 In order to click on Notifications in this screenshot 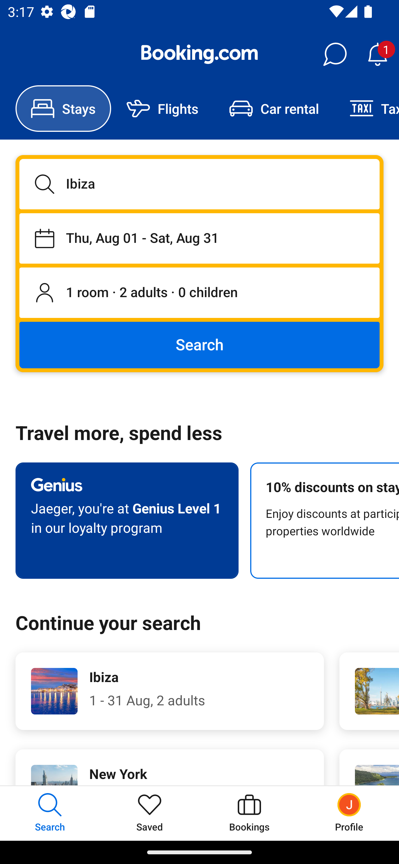, I will do `click(377, 54)`.